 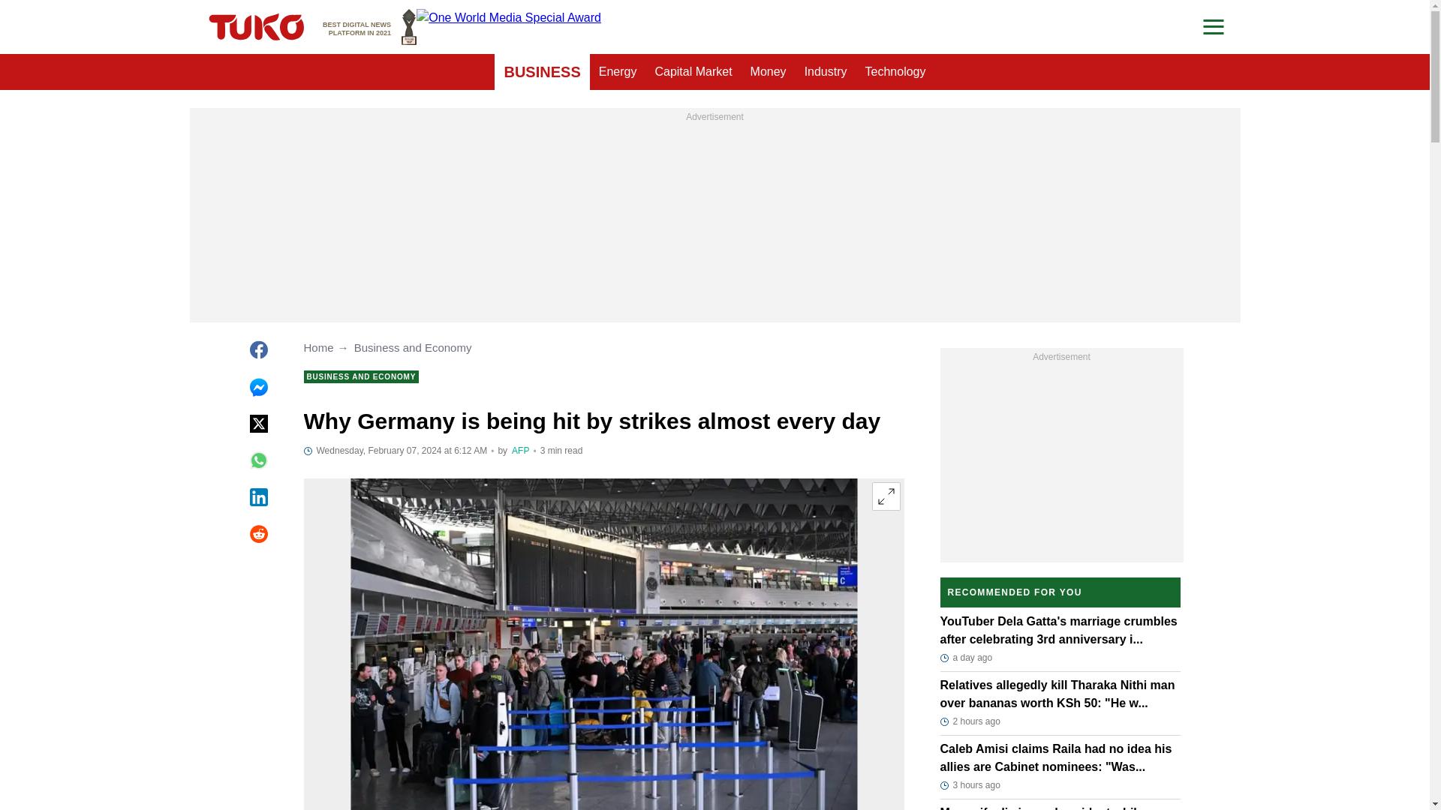 I want to click on Expand image, so click(x=886, y=496).